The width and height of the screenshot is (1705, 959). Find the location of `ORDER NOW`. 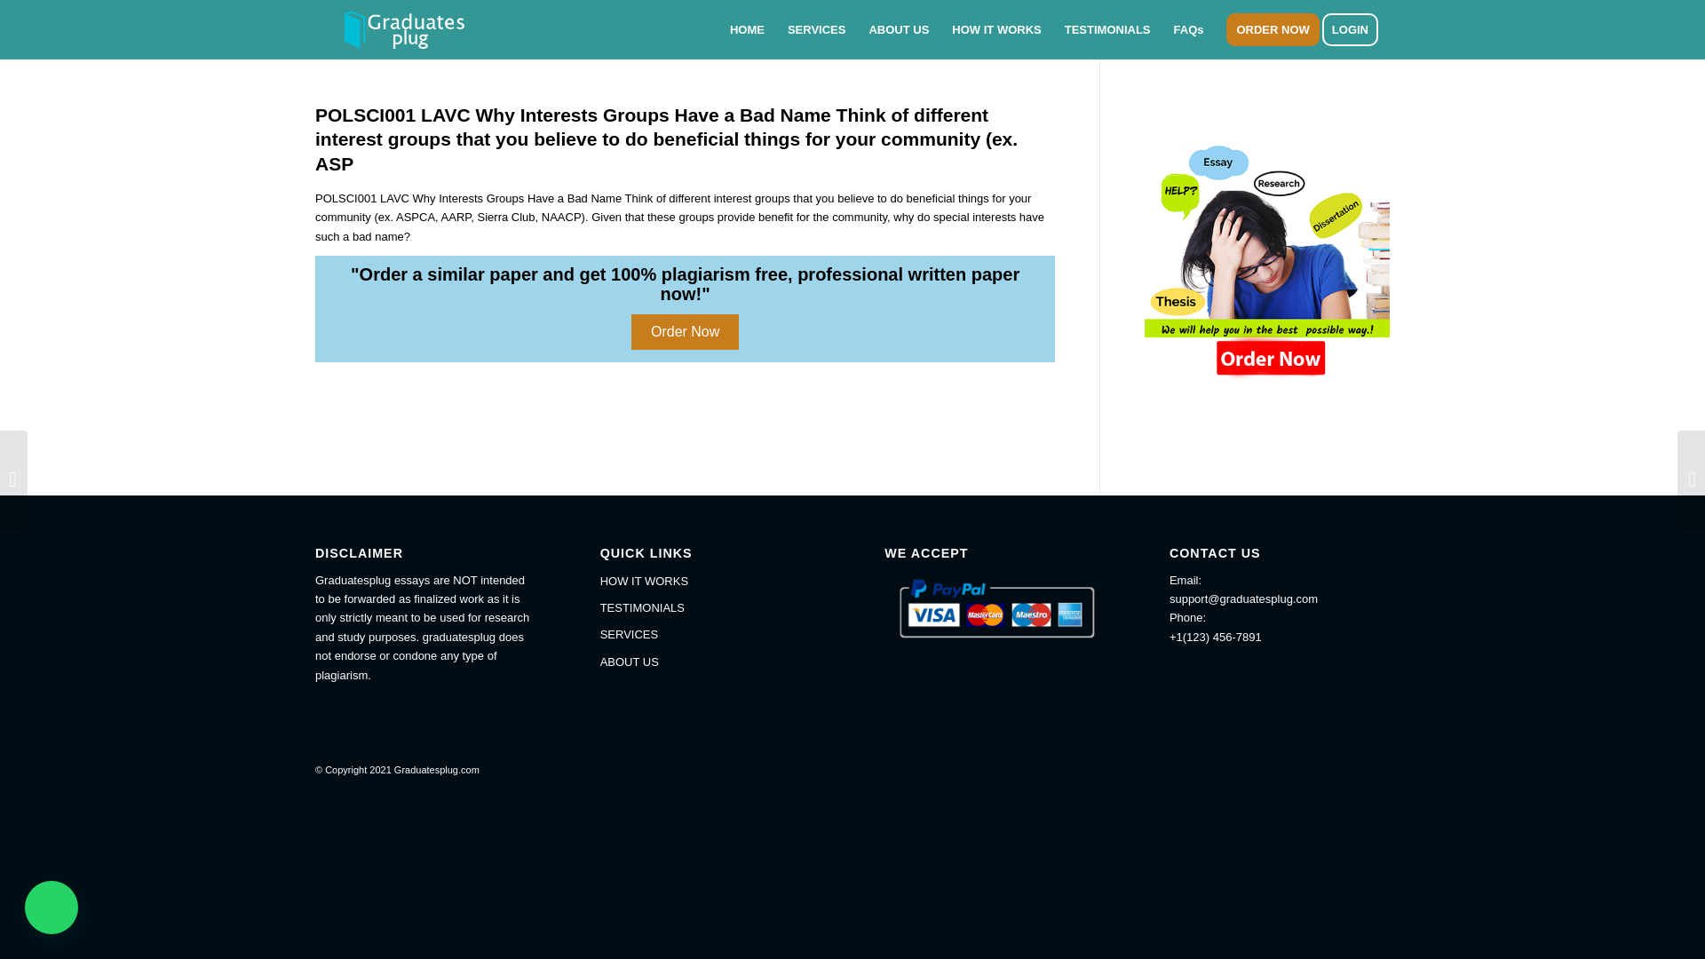

ORDER NOW is located at coordinates (1272, 29).